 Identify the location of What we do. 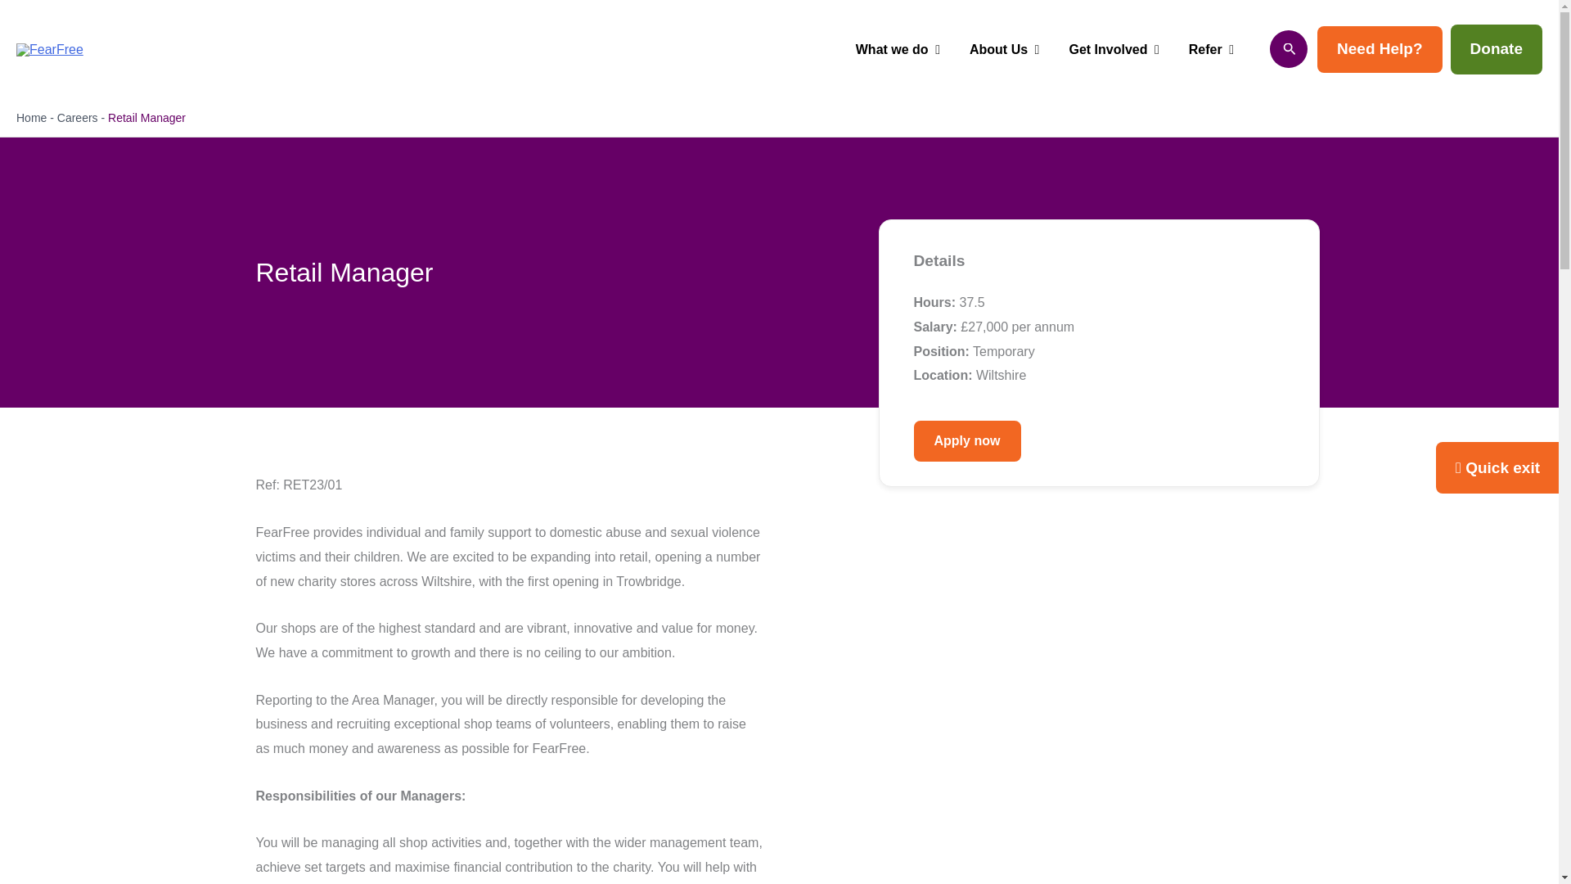
(898, 49).